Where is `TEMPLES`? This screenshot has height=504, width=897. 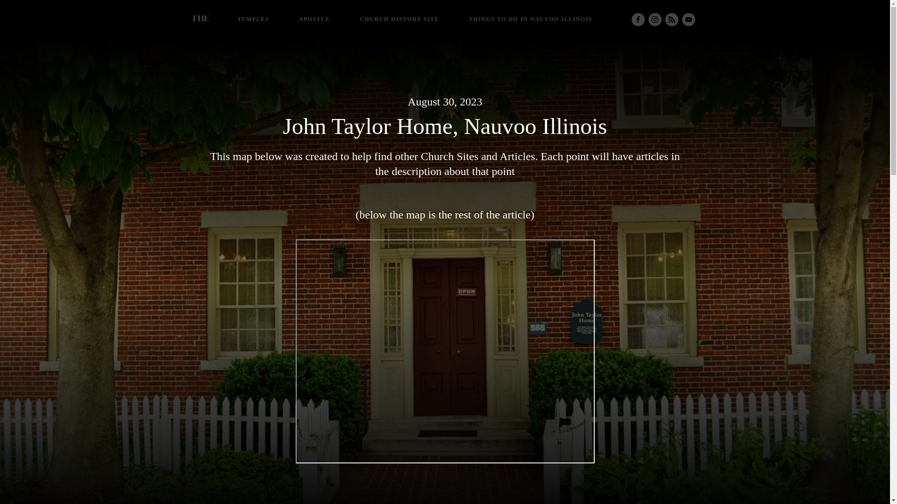
TEMPLES is located at coordinates (253, 20).